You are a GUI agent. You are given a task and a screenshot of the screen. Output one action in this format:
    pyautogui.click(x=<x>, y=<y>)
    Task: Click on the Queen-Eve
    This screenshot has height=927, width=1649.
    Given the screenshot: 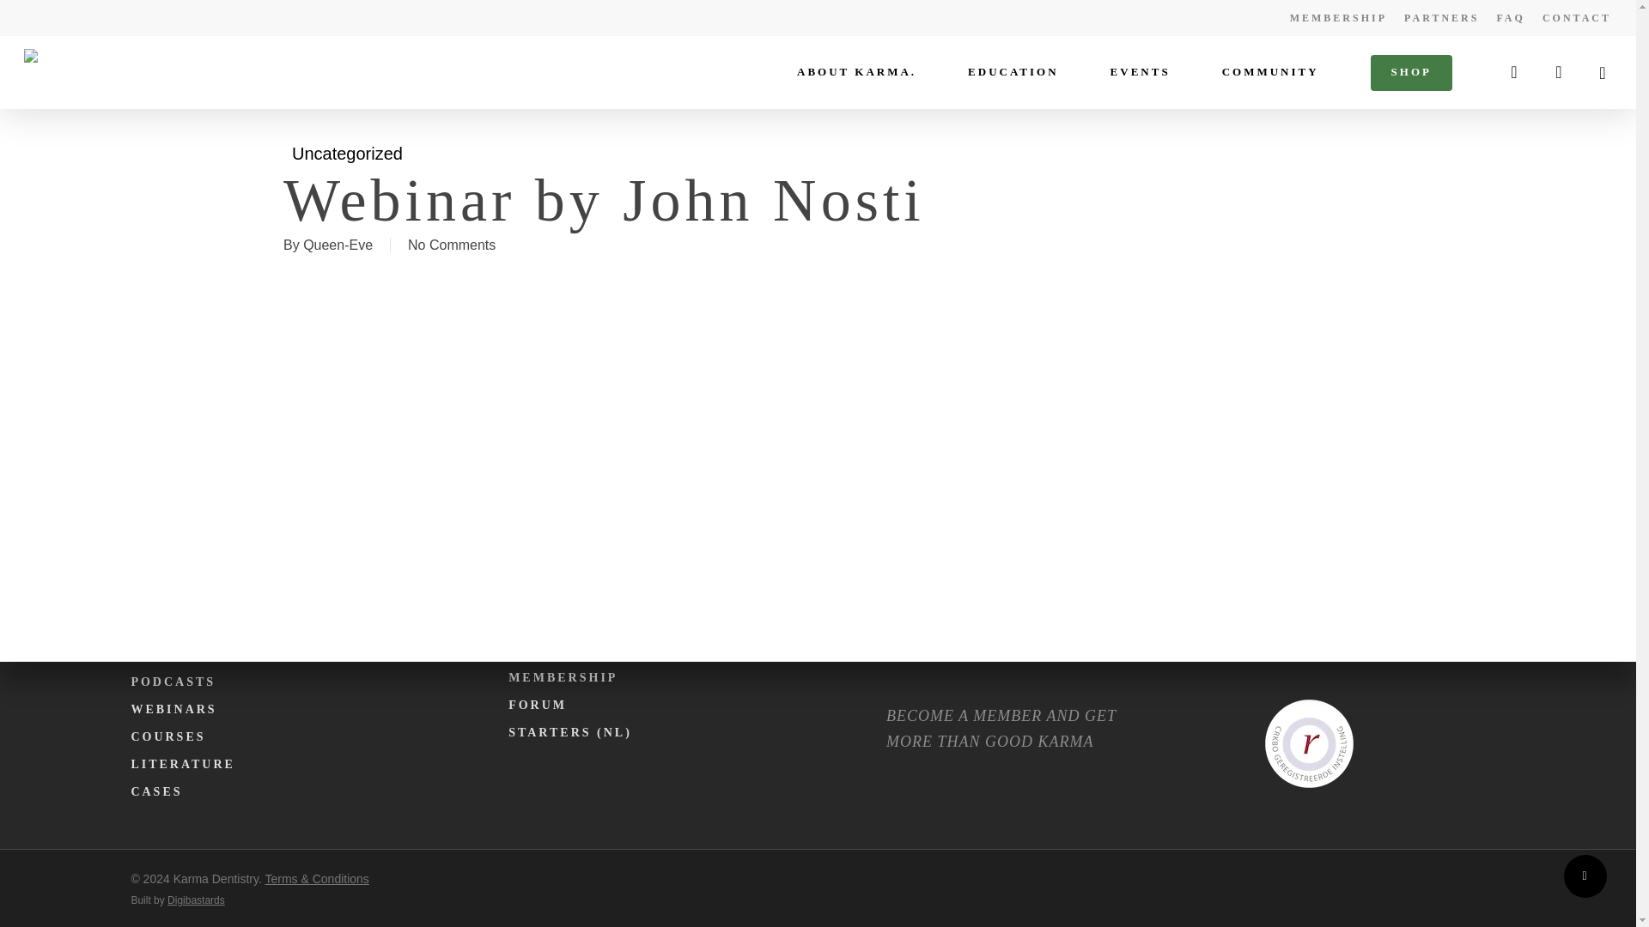 What is the action you would take?
    pyautogui.click(x=338, y=244)
    